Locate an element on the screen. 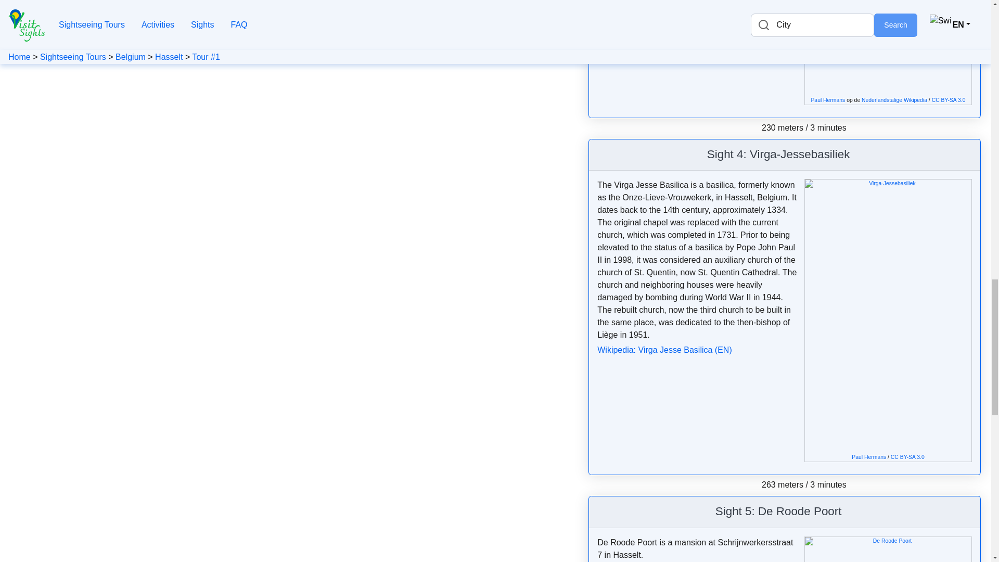 The height and width of the screenshot is (562, 999). Show sight on map is located at coordinates (855, 156).